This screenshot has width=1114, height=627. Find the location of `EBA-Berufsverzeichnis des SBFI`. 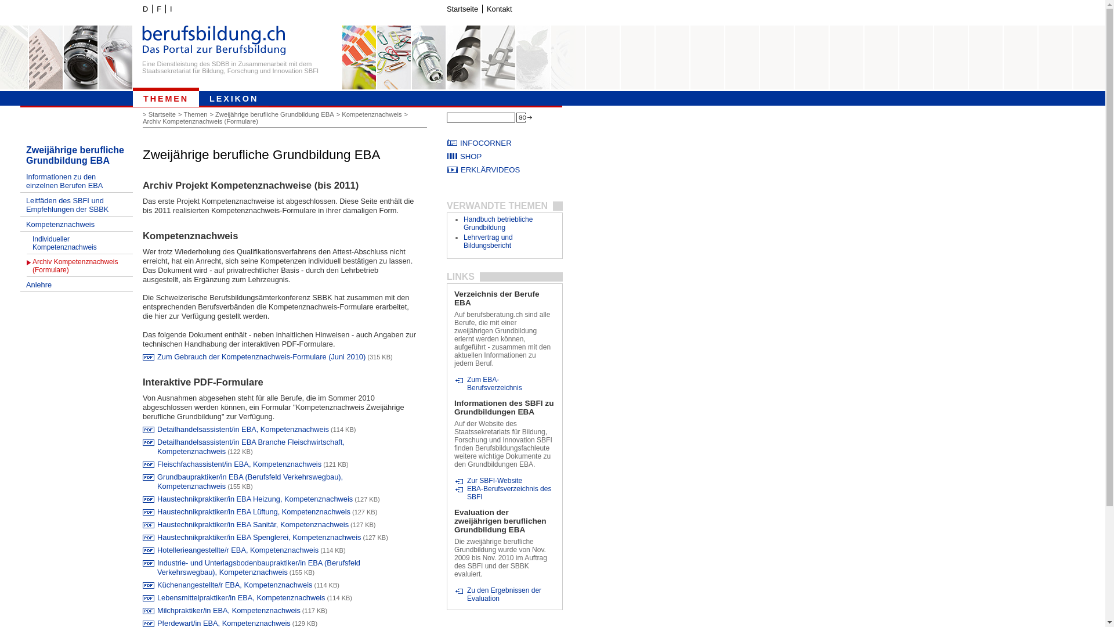

EBA-Berufsverzeichnis des SBFI is located at coordinates (504, 493).